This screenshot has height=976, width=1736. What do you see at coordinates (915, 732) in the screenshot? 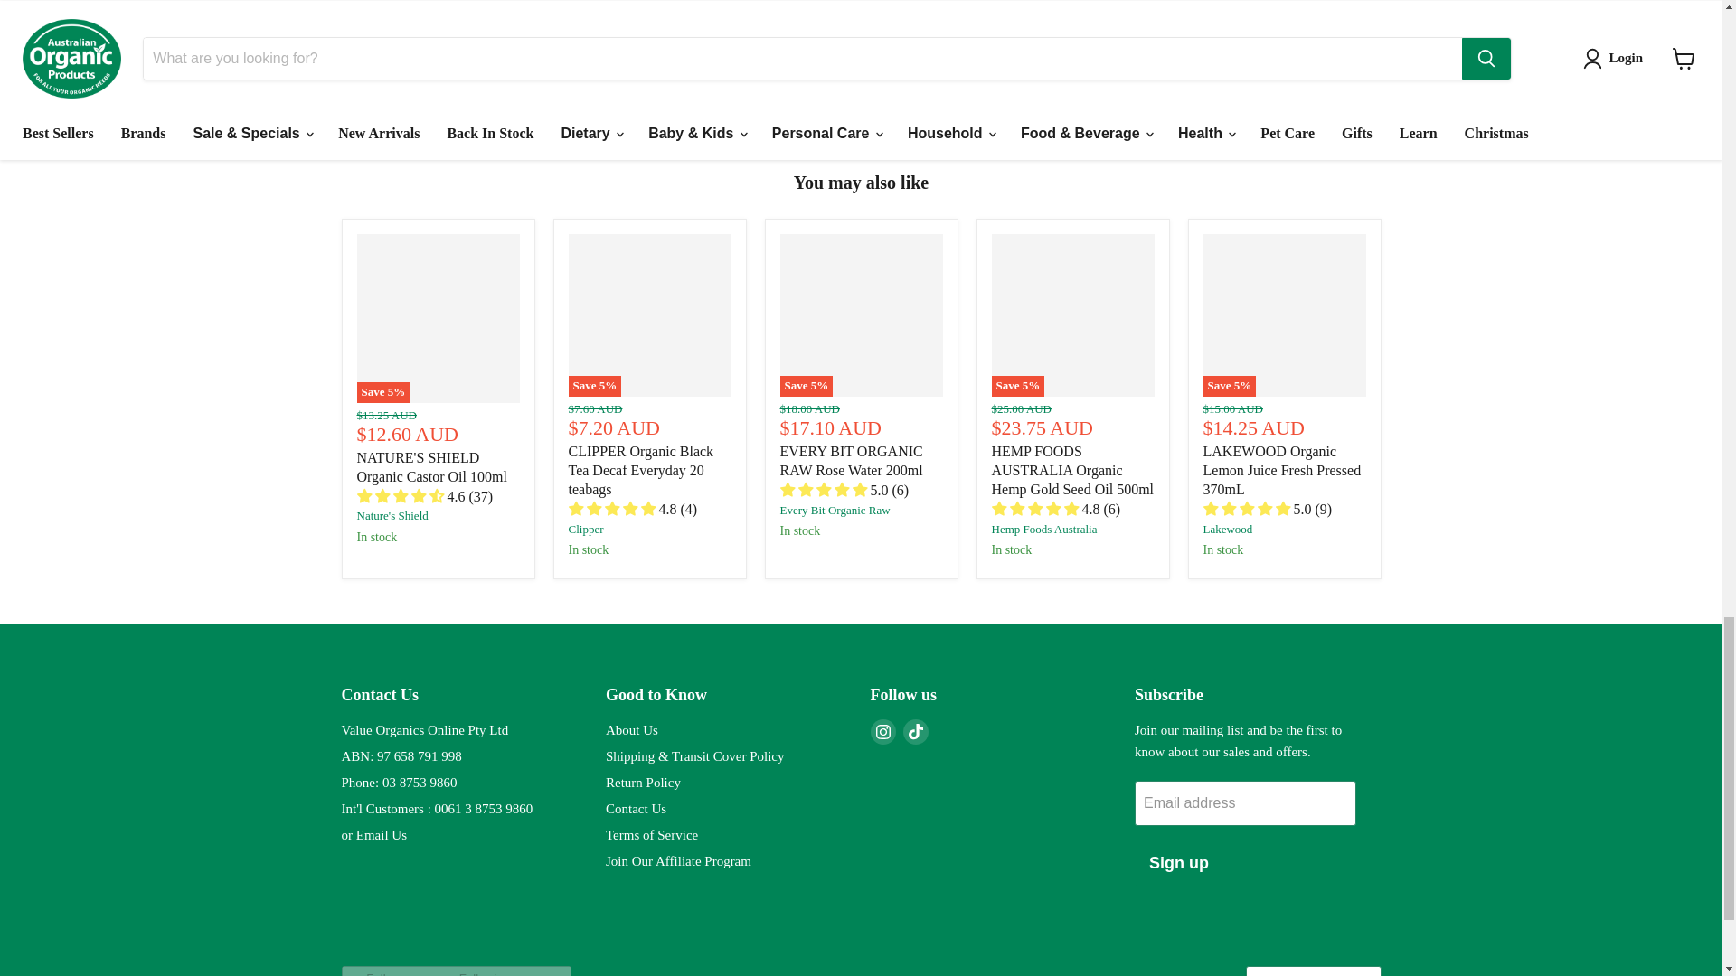
I see `TikTok` at bounding box center [915, 732].